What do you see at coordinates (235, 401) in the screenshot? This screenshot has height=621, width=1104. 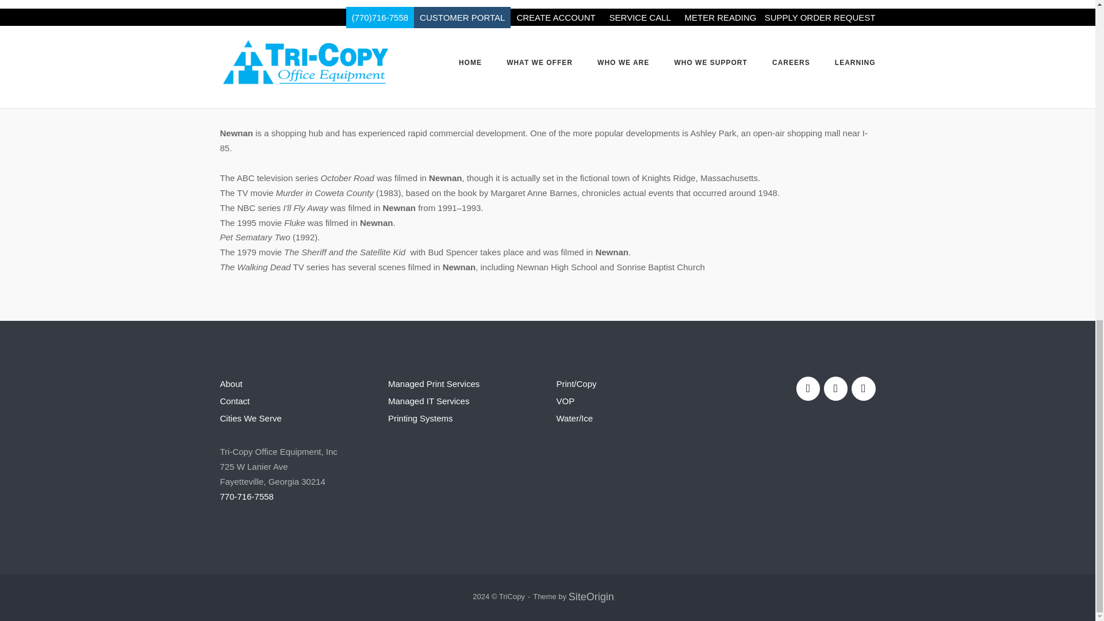 I see `Contact` at bounding box center [235, 401].